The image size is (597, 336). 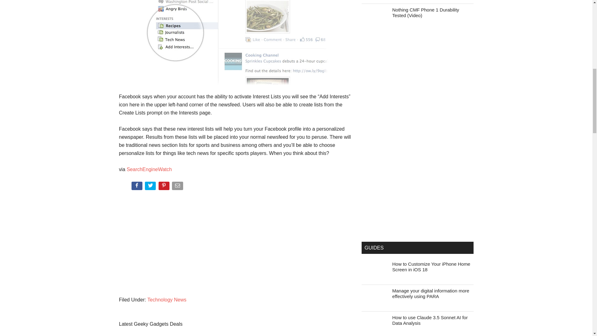 What do you see at coordinates (167, 300) in the screenshot?
I see `Technology News` at bounding box center [167, 300].